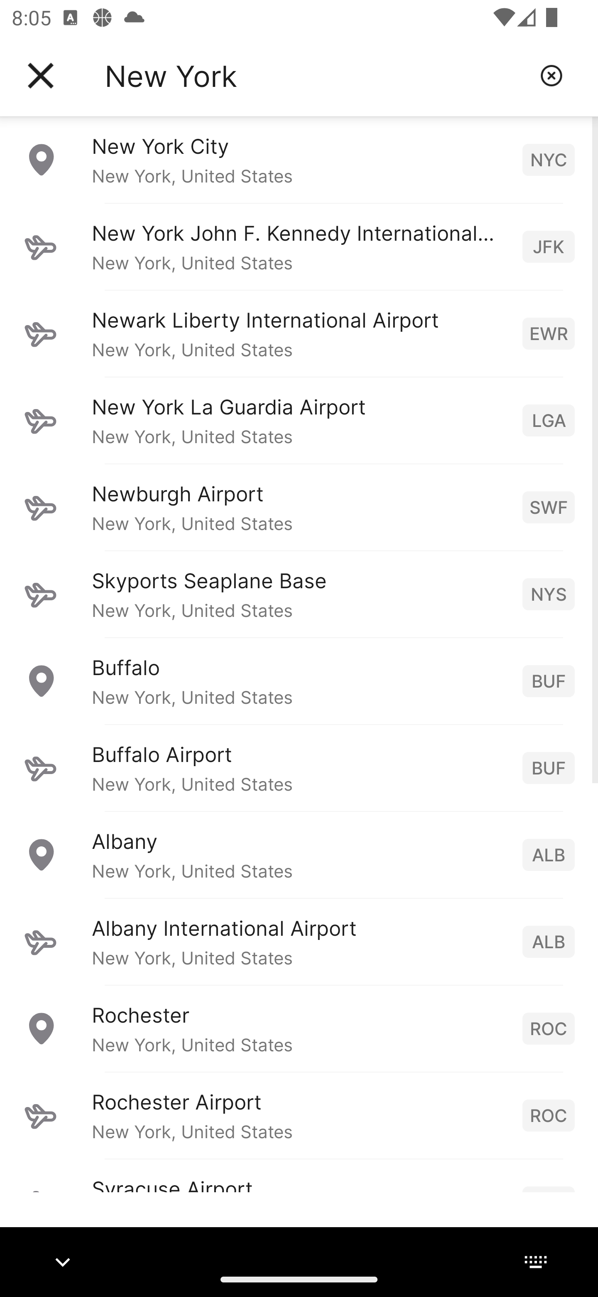 The width and height of the screenshot is (598, 1297). Describe the element at coordinates (299, 1115) in the screenshot. I see `Rochester Airport New York, United States ROC` at that location.